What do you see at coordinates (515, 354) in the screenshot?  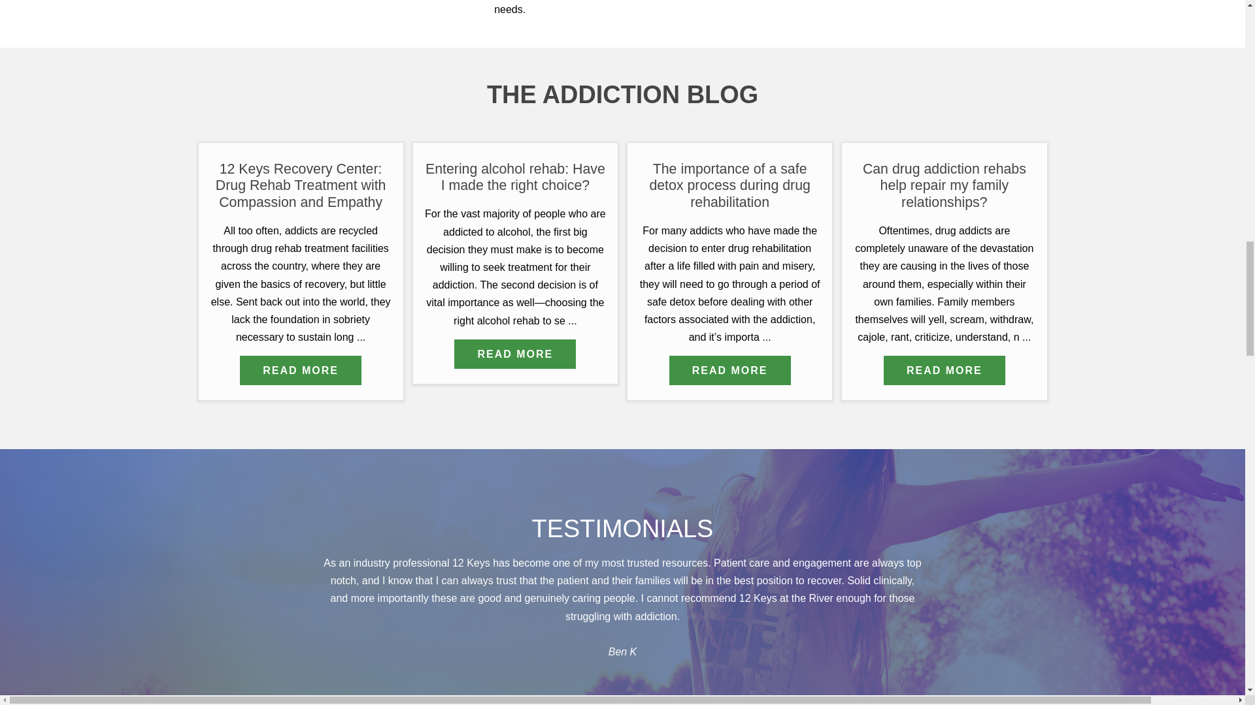 I see `Entering alcohol rehab: Have I made the right choice?` at bounding box center [515, 354].